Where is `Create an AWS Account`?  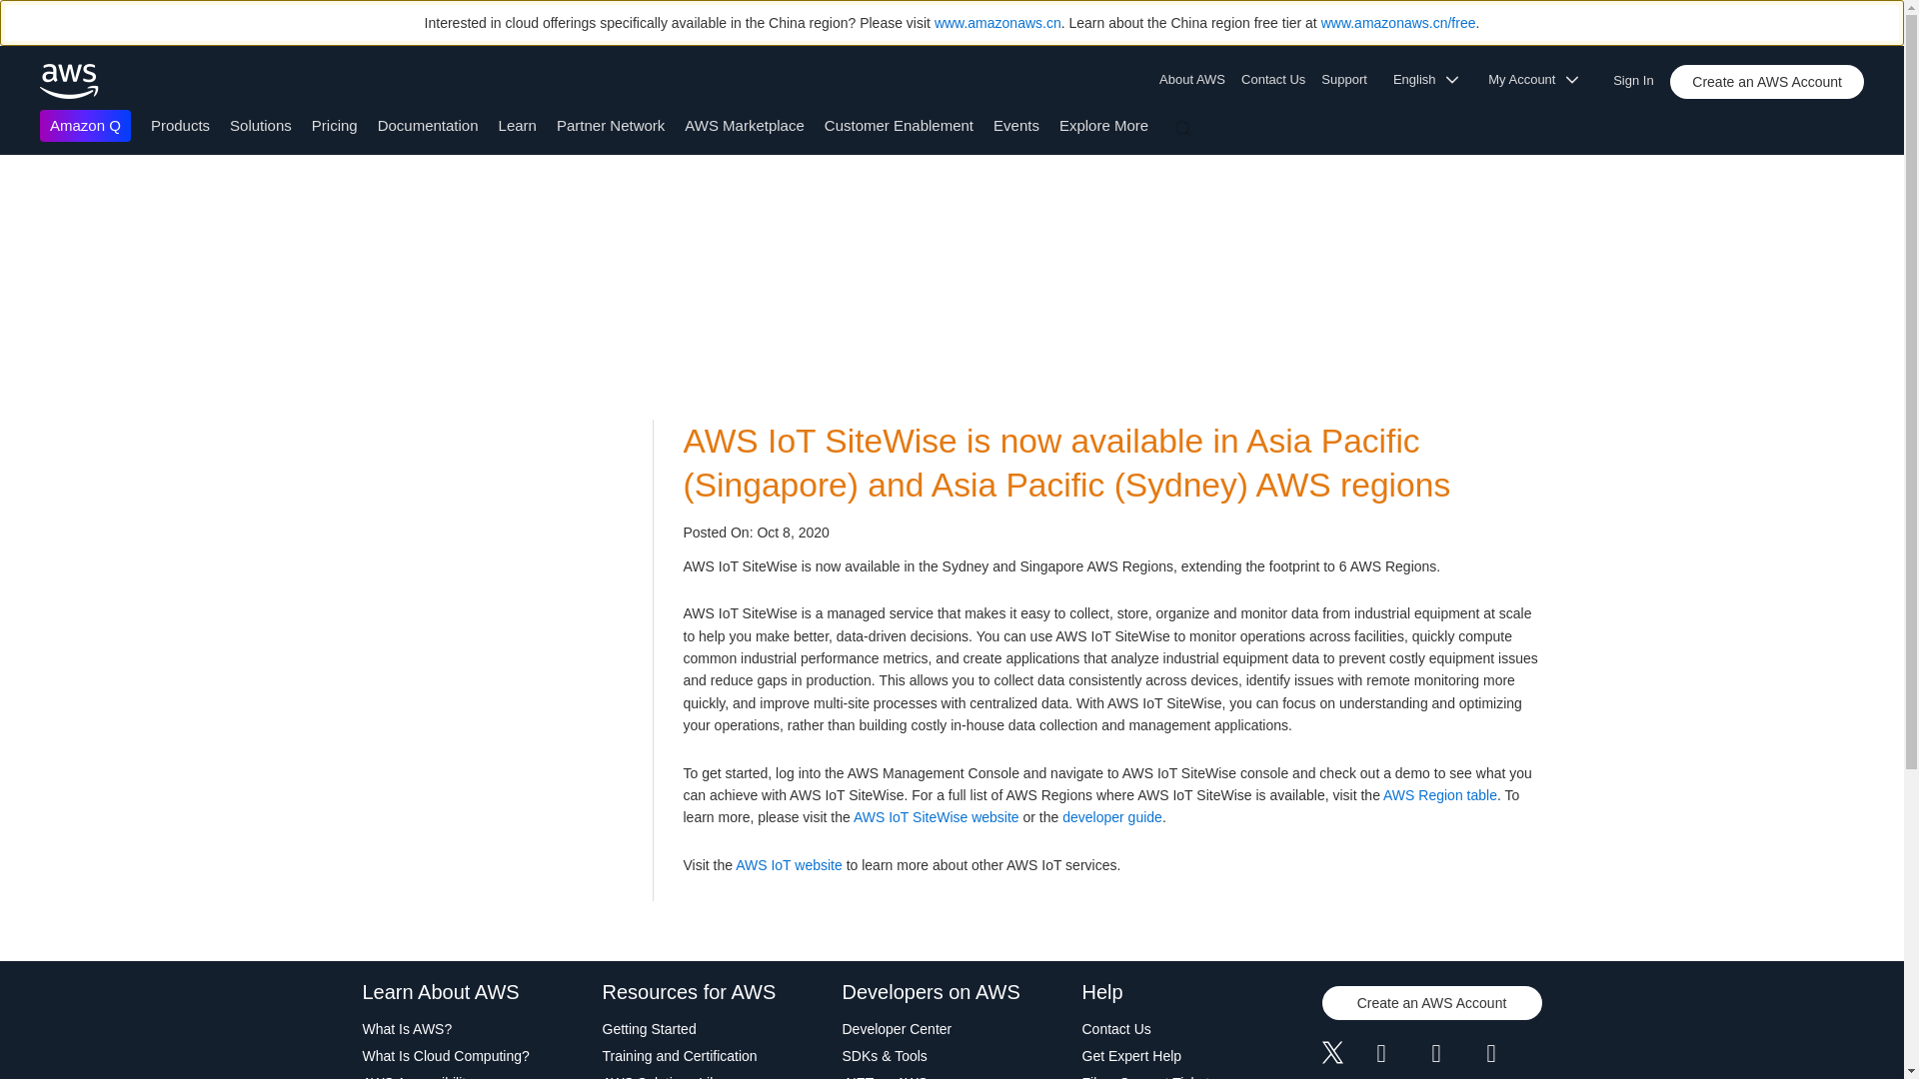 Create an AWS Account is located at coordinates (1766, 82).